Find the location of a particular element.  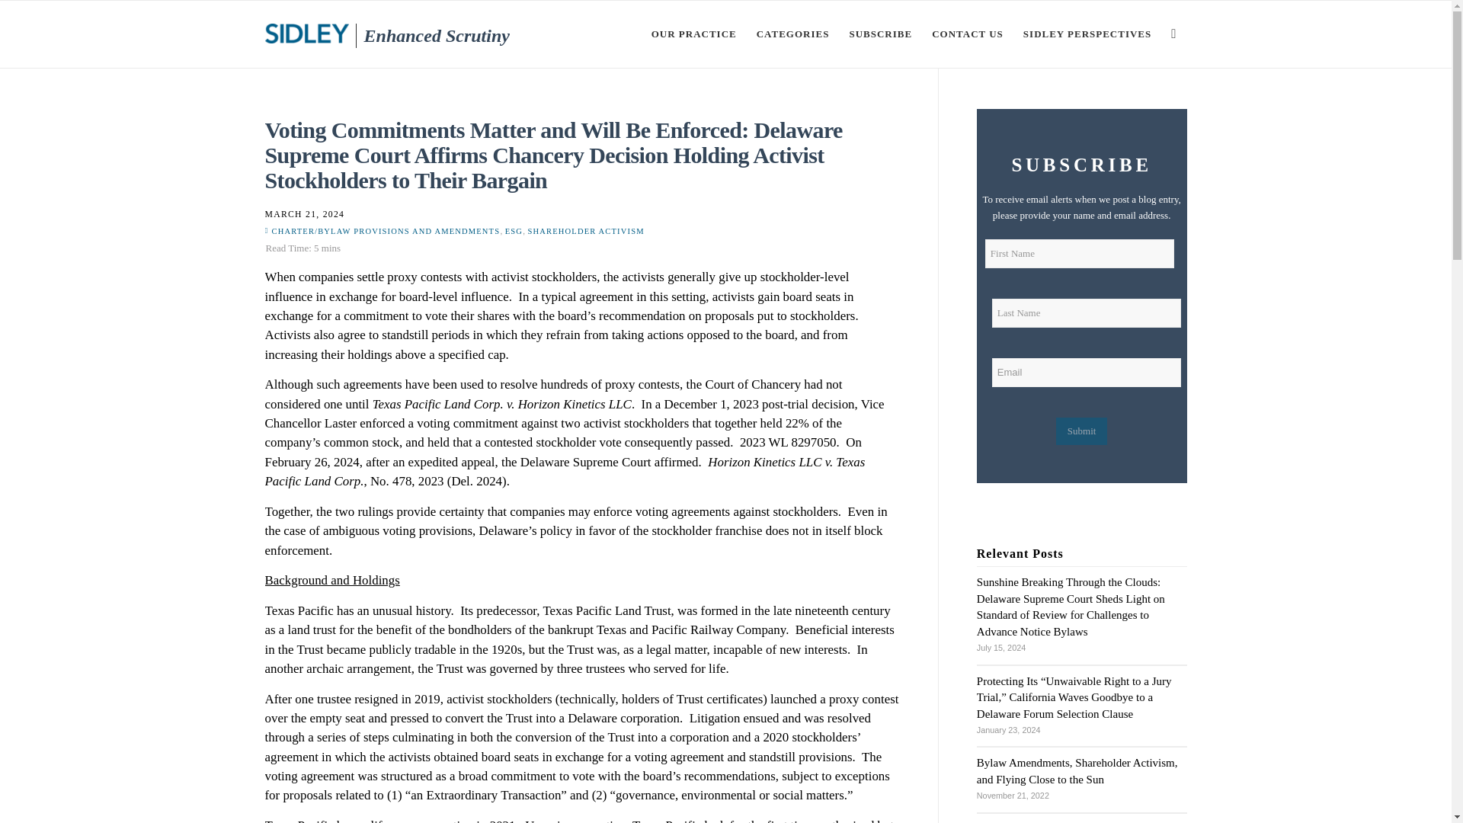

Enhanced Scrutiny is located at coordinates (442, 24).